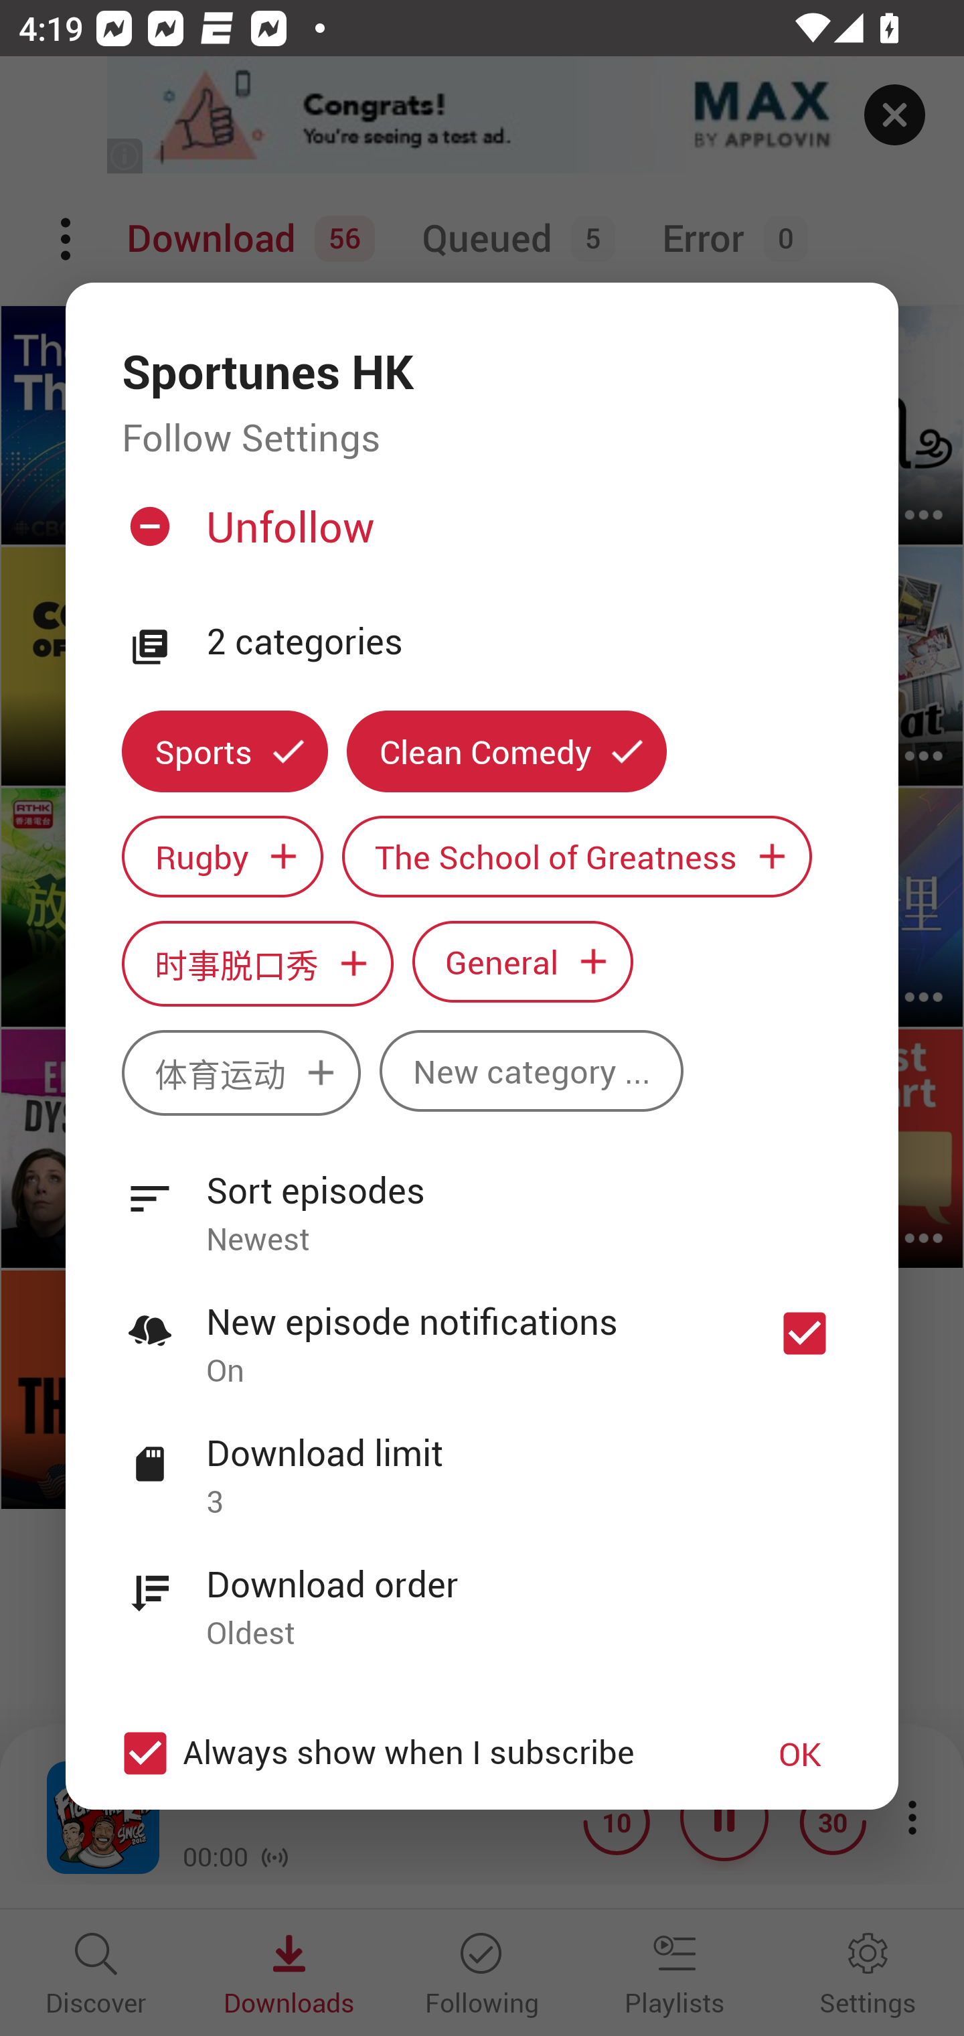 The image size is (964, 2036). I want to click on Download limit 3, so click(482, 1463).